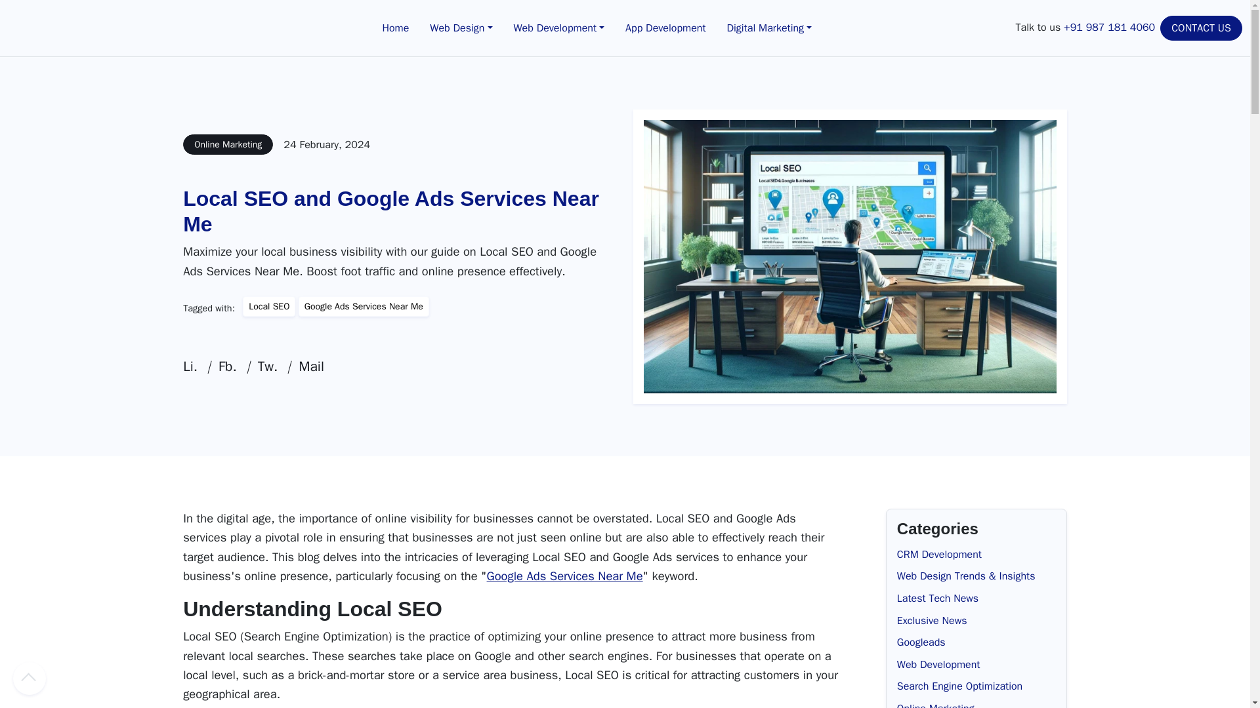 This screenshot has width=1260, height=708. Describe the element at coordinates (461, 28) in the screenshot. I see `Web Design` at that location.